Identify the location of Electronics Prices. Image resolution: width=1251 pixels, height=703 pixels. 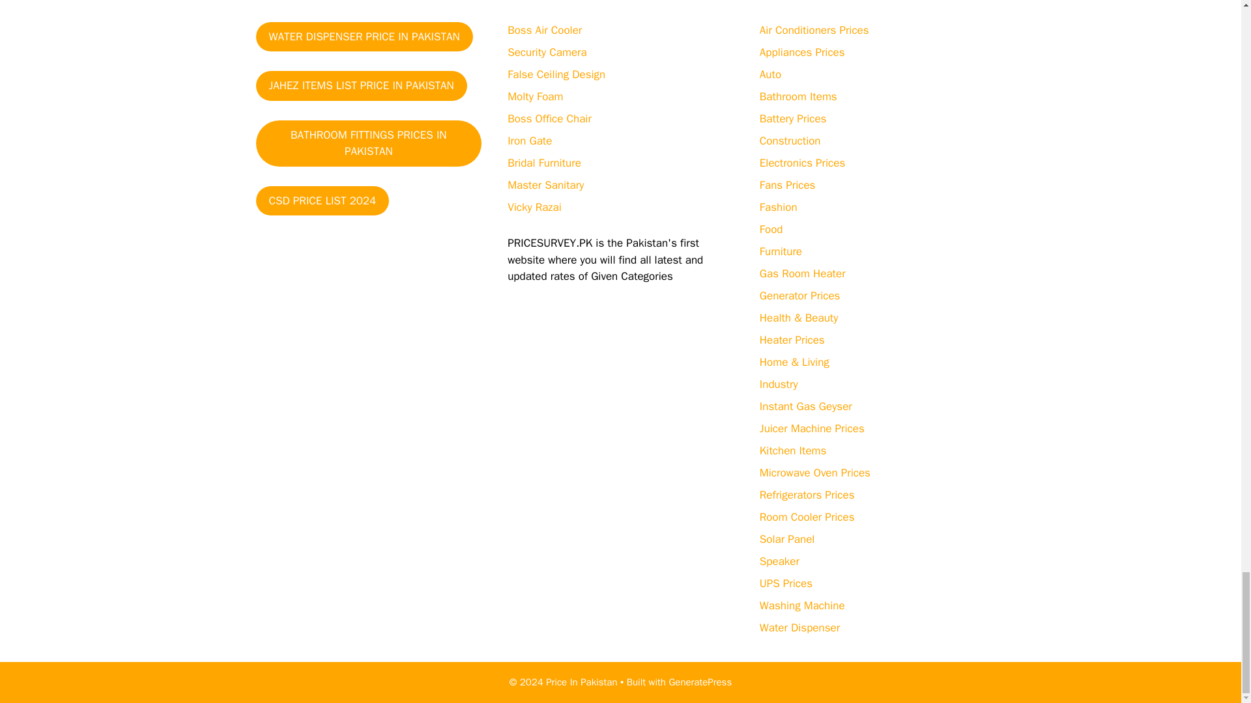
(802, 163).